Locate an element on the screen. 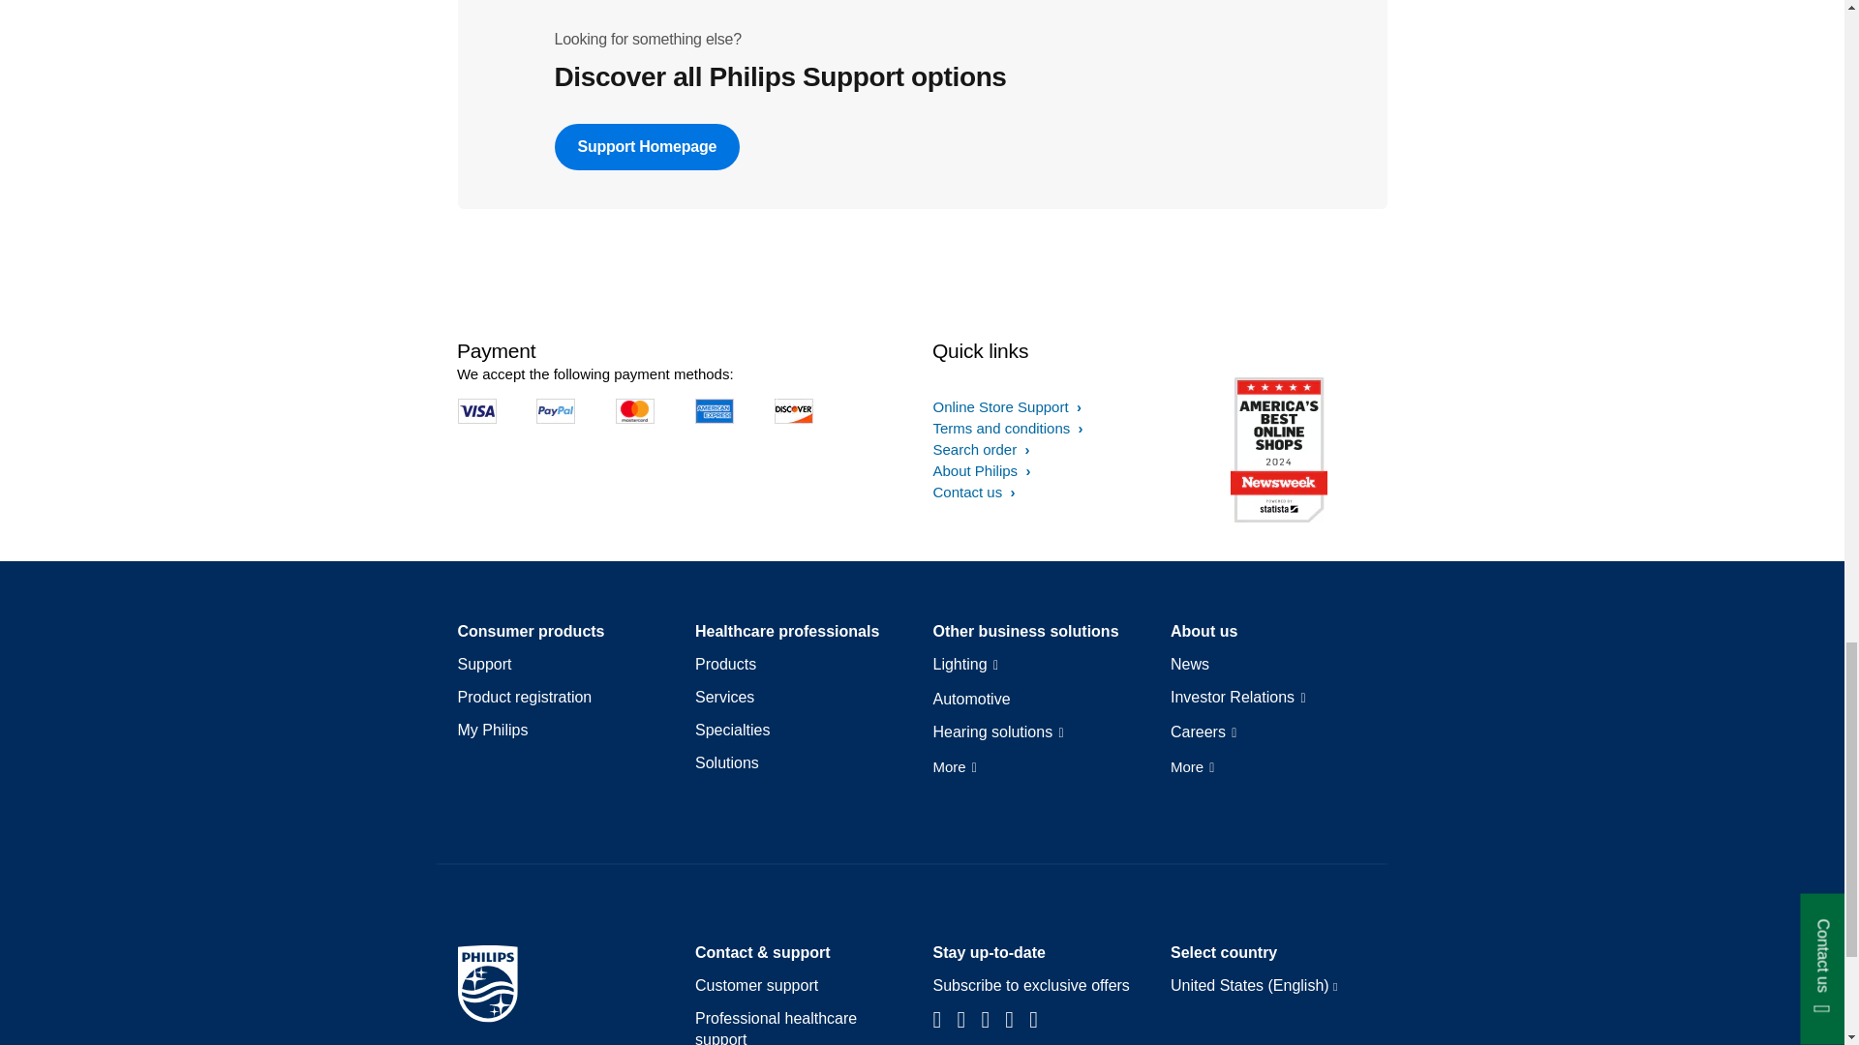  My Philips is located at coordinates (492, 730).